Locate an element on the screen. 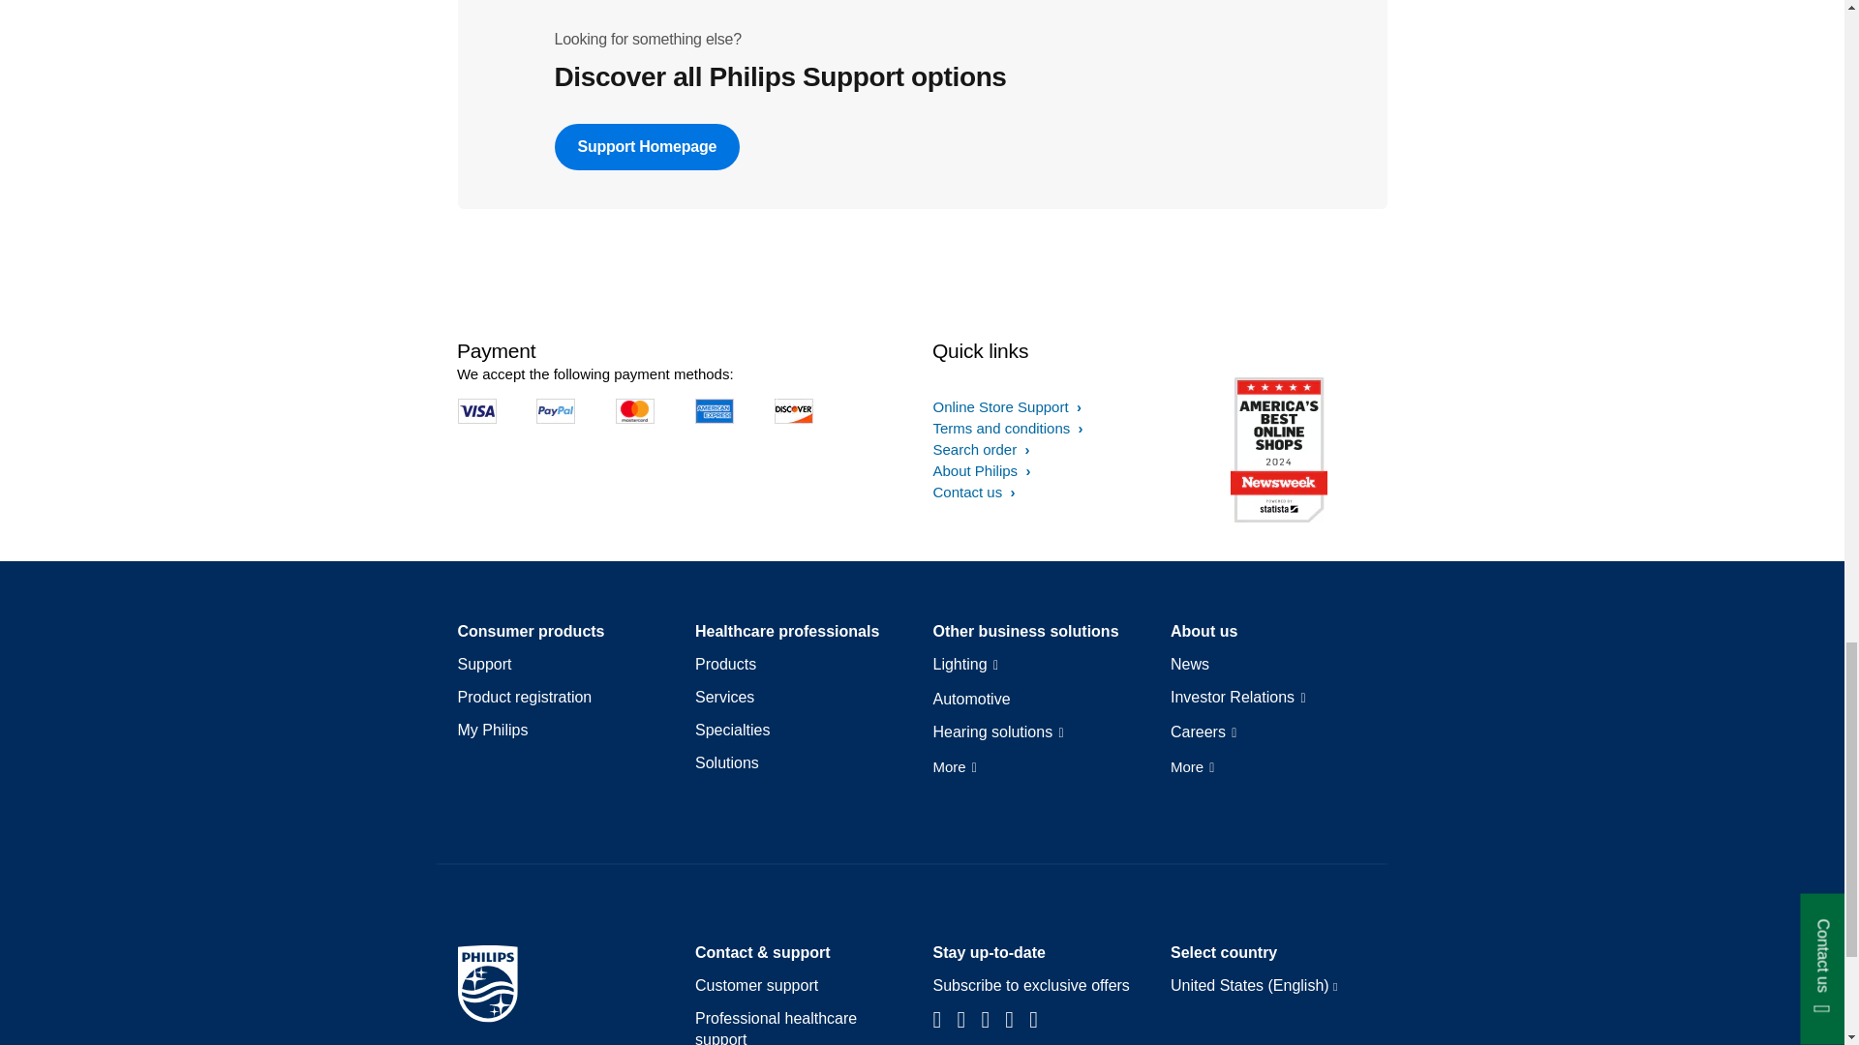  My Philips is located at coordinates (492, 730).